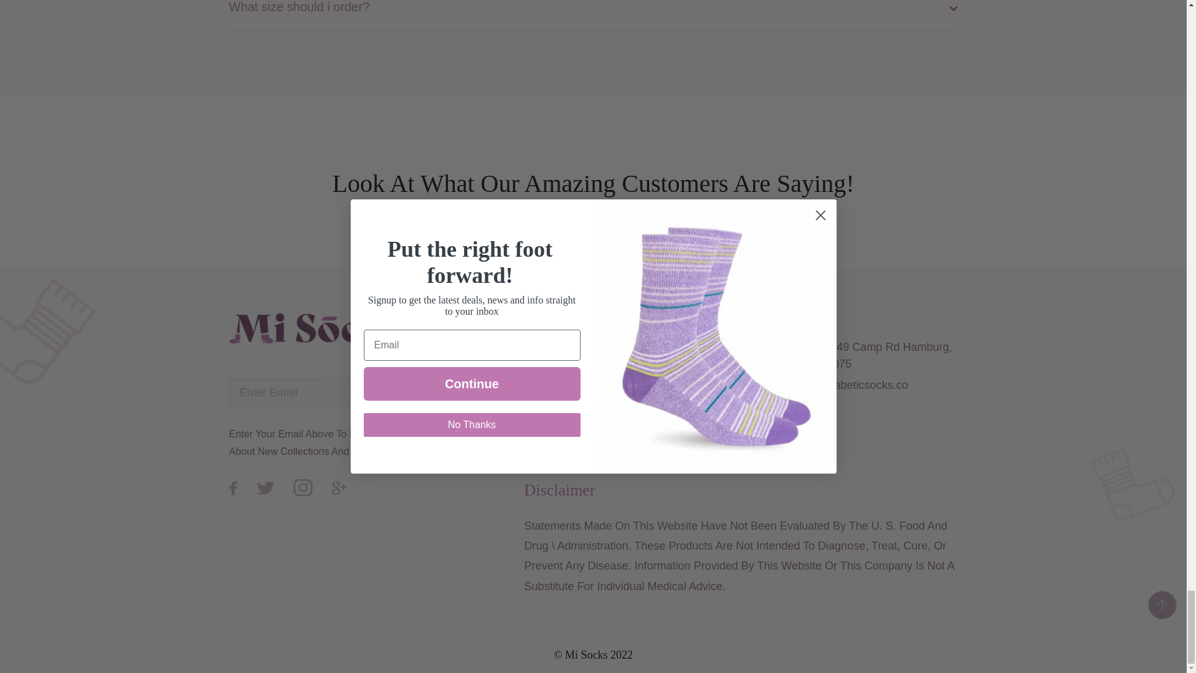 The width and height of the screenshot is (1196, 673). What do you see at coordinates (670, 346) in the screenshot?
I see `Shipping Policy` at bounding box center [670, 346].